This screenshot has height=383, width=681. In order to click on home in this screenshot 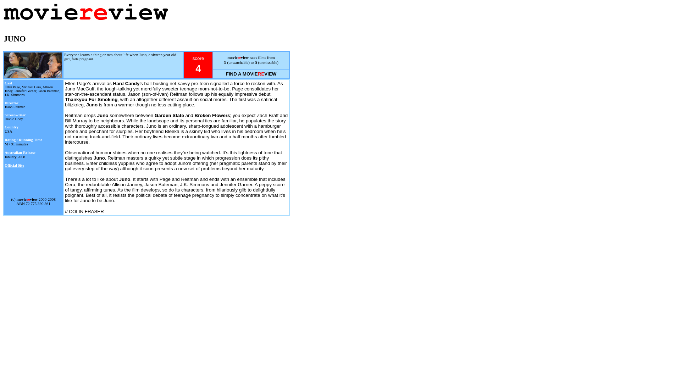, I will do `click(86, 12)`.